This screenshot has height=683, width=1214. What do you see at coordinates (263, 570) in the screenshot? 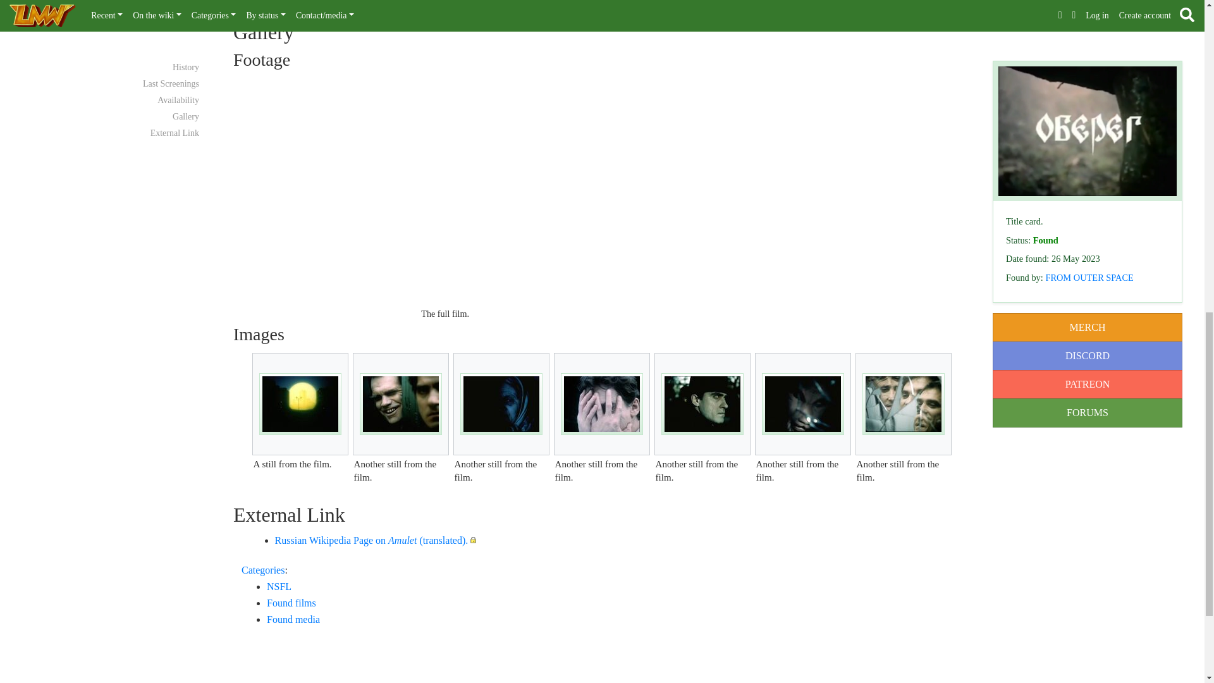
I see `Special:Categories` at bounding box center [263, 570].